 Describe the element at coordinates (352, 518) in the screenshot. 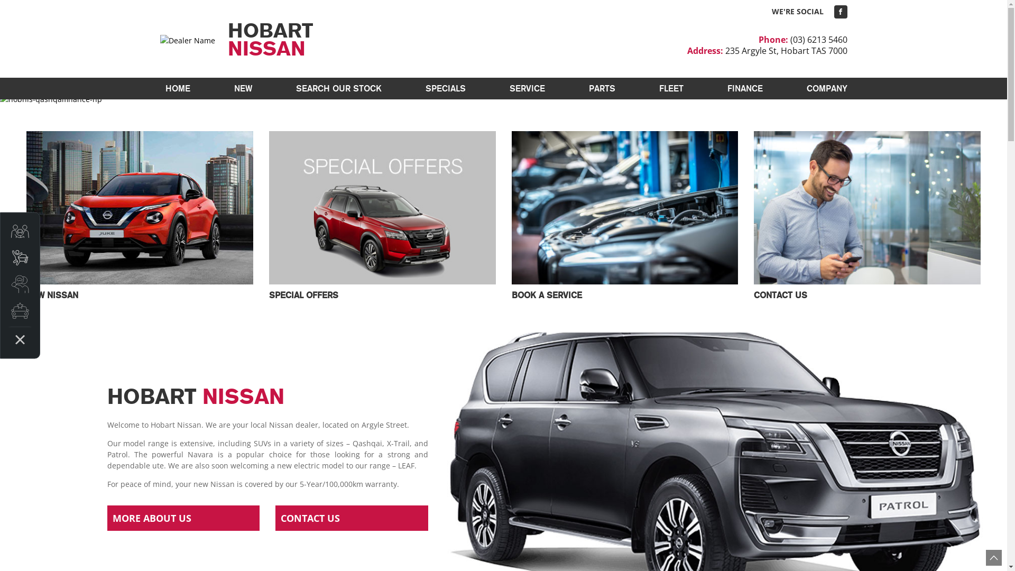

I see `CONTACT US` at that location.